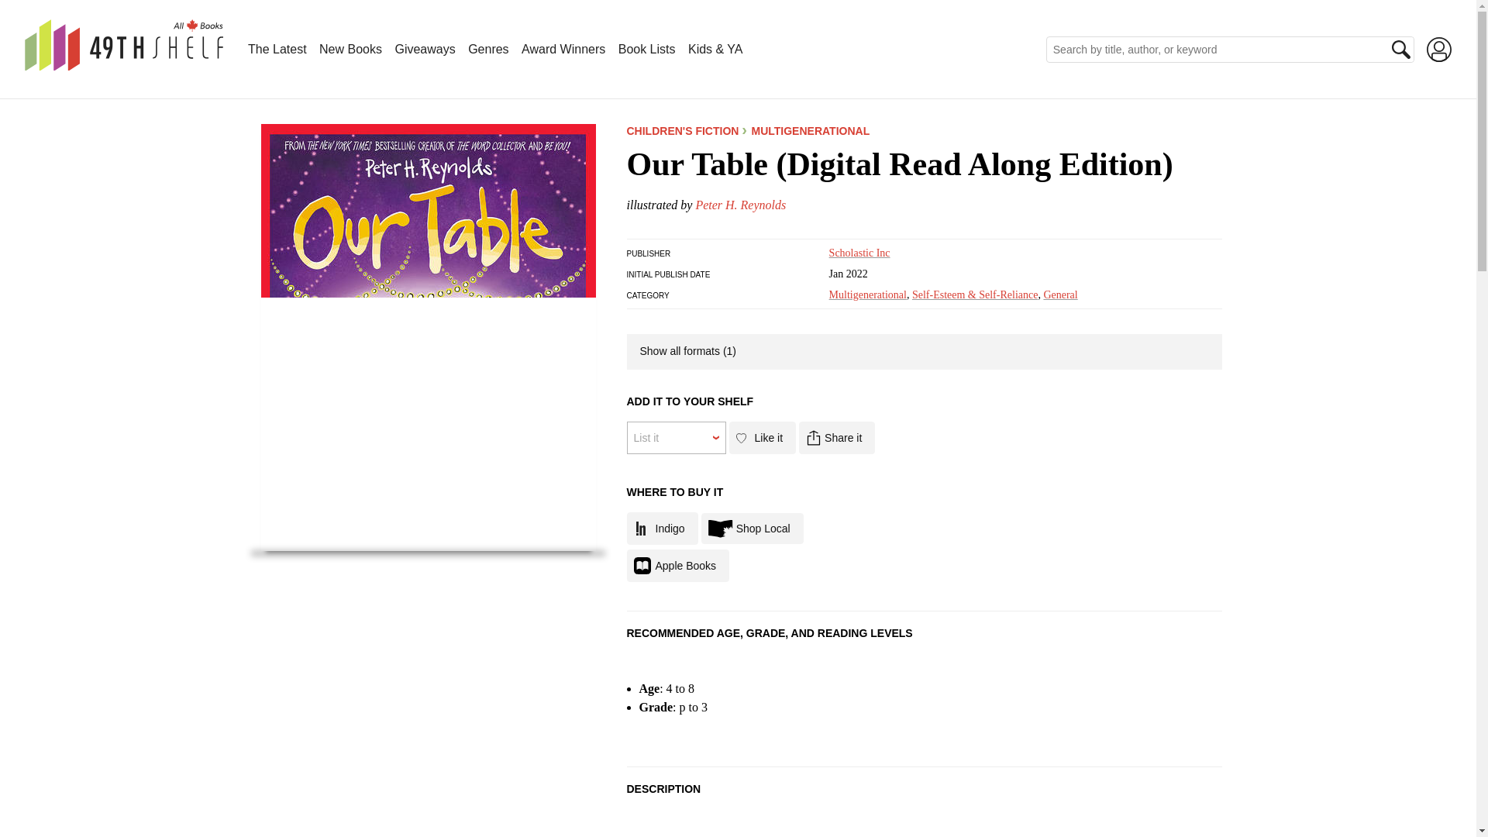  Describe the element at coordinates (837, 438) in the screenshot. I see `Share it` at that location.